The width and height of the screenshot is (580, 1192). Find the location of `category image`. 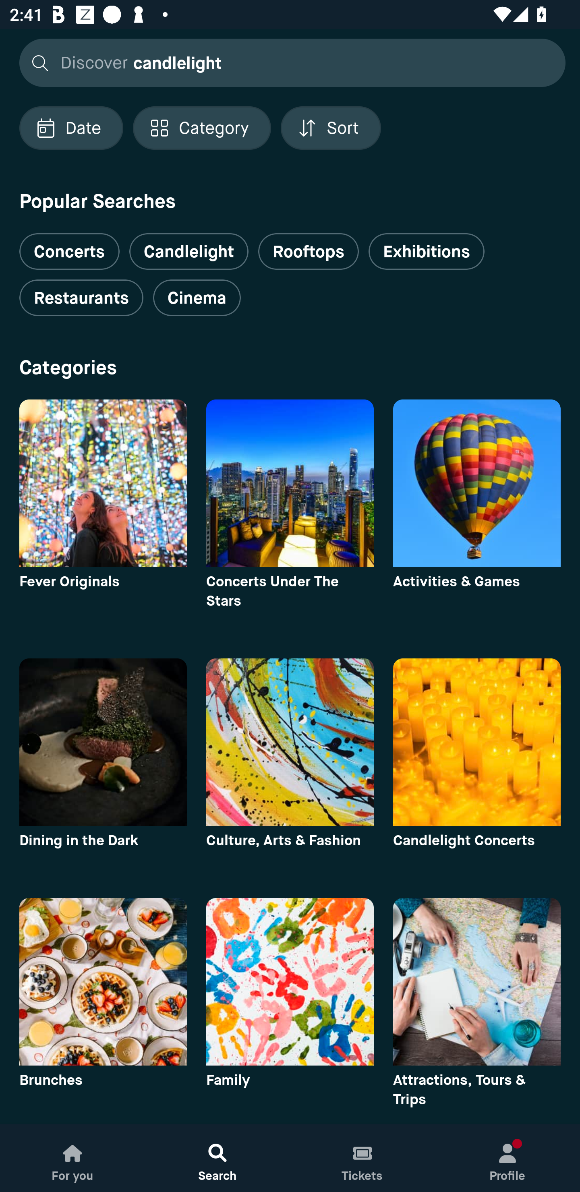

category image is located at coordinates (290, 981).